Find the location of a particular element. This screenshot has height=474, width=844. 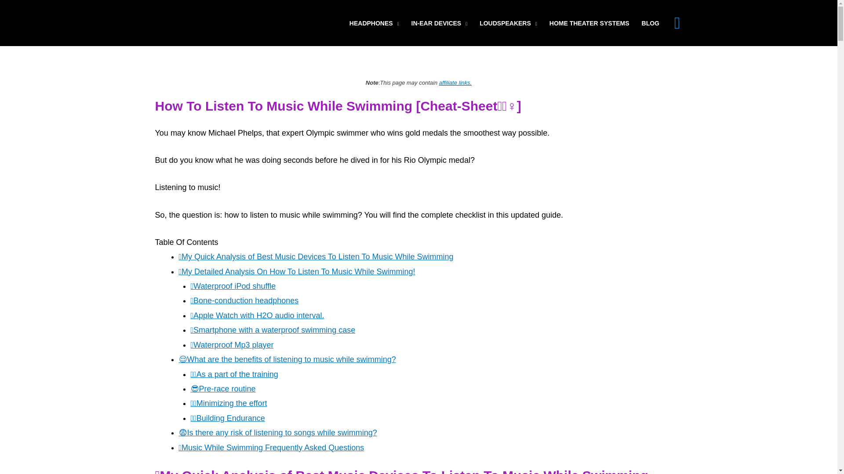

HOME THEATER SYSTEMS is located at coordinates (589, 23).